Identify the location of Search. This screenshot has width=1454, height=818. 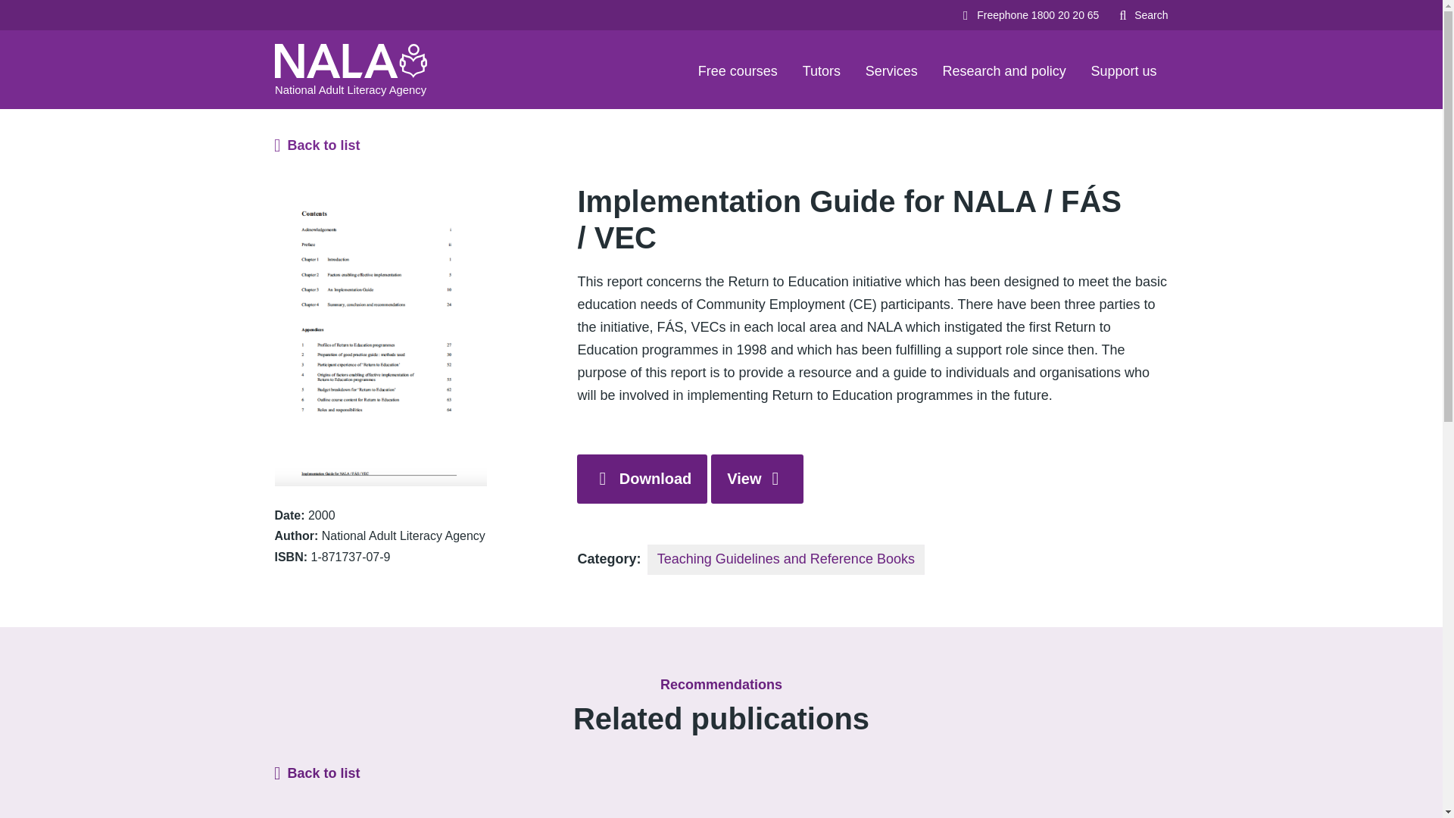
(1142, 15).